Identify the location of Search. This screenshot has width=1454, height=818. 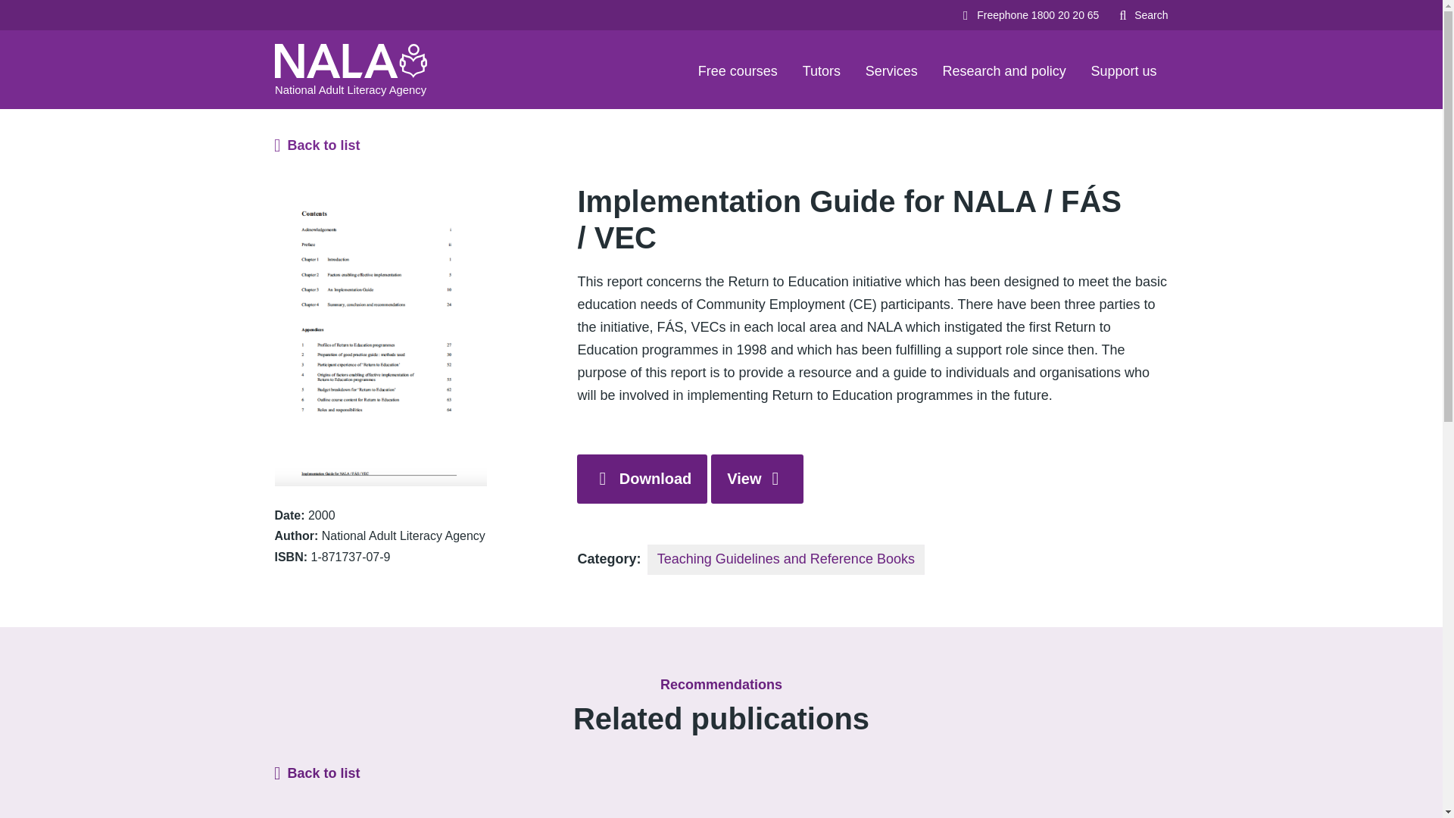
(1142, 15).